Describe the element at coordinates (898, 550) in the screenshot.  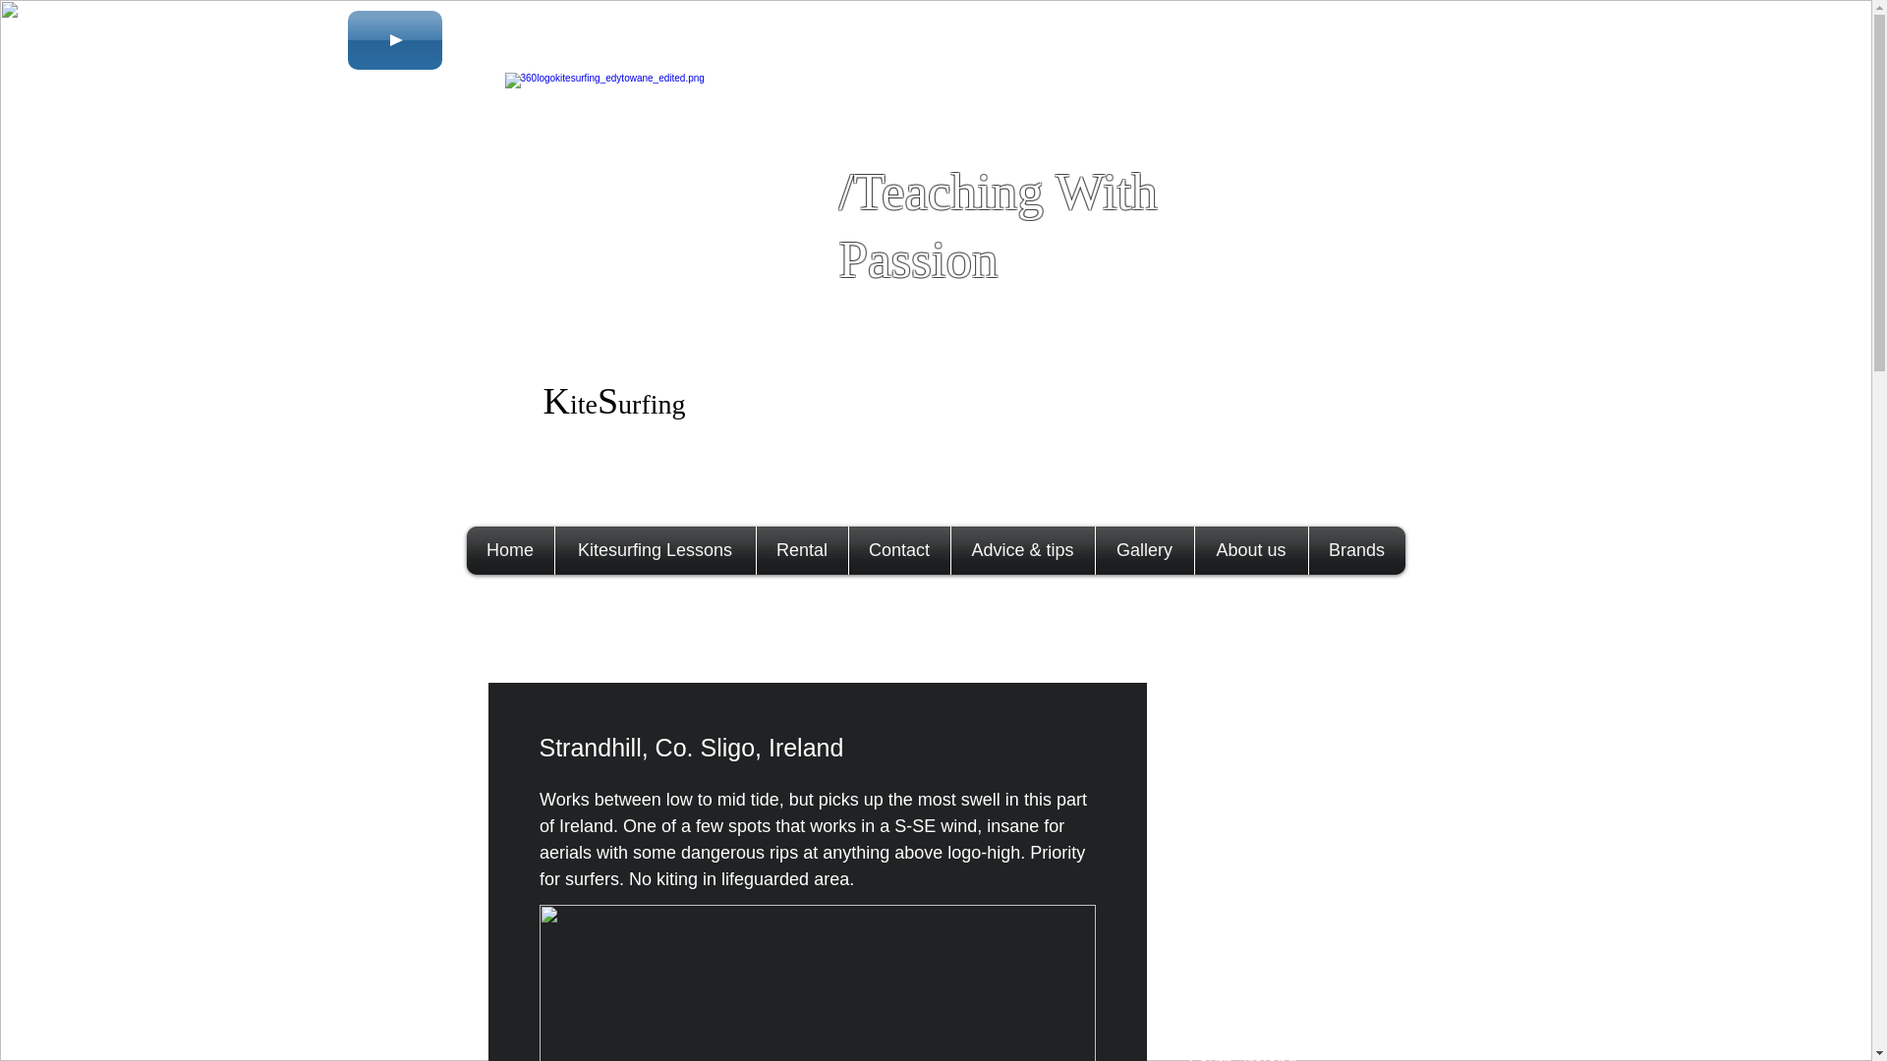
I see `Contact` at that location.